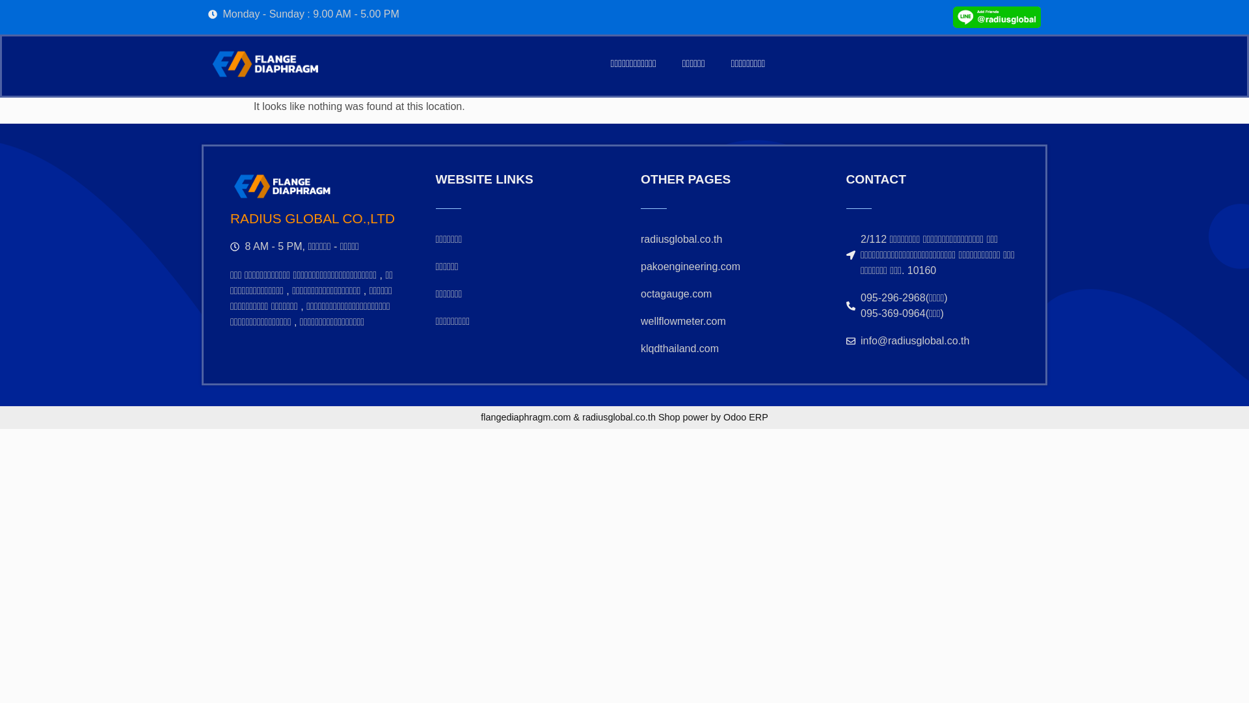 The height and width of the screenshot is (703, 1249). I want to click on radiusglobal.co.th, so click(727, 240).